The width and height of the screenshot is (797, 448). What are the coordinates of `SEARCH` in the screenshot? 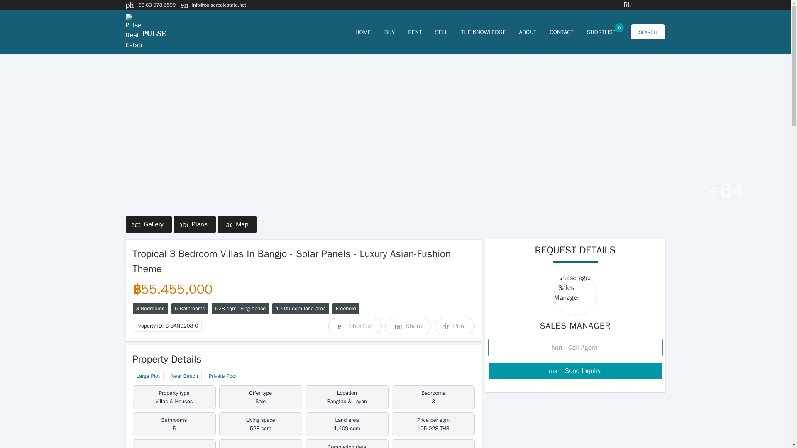 It's located at (363, 32).